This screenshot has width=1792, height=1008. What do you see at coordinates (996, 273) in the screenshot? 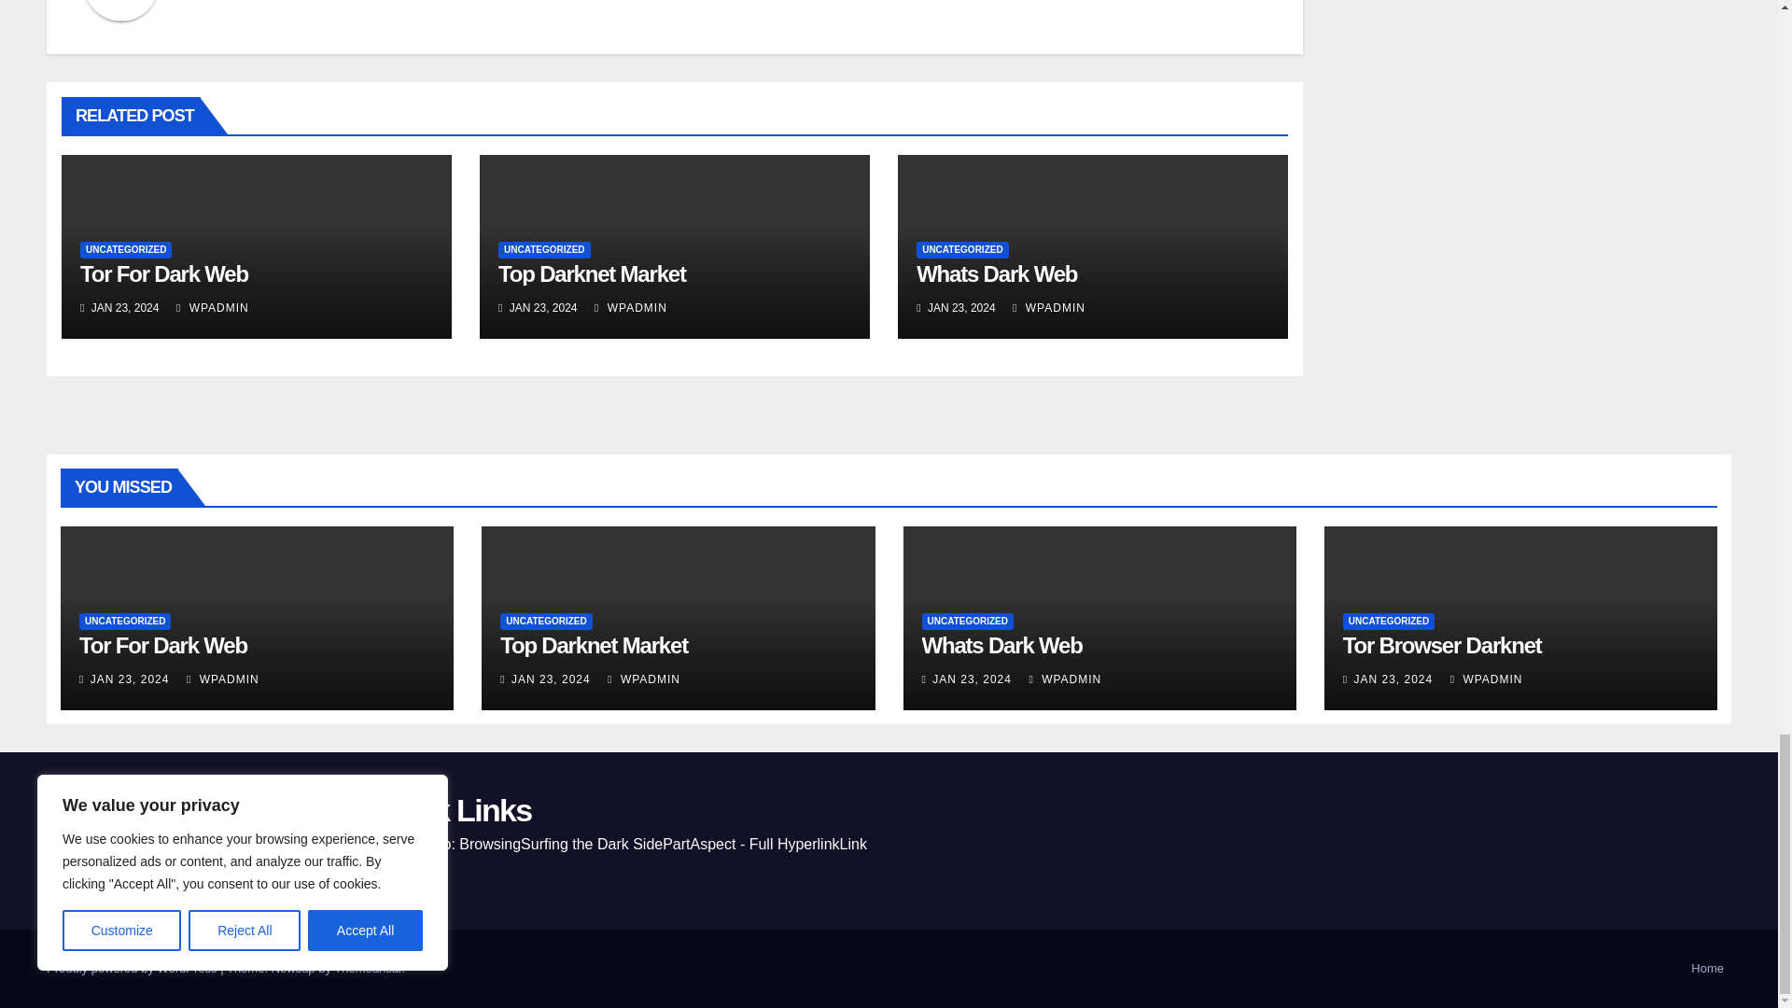
I see `Permalink to: Whats Dark Web` at bounding box center [996, 273].